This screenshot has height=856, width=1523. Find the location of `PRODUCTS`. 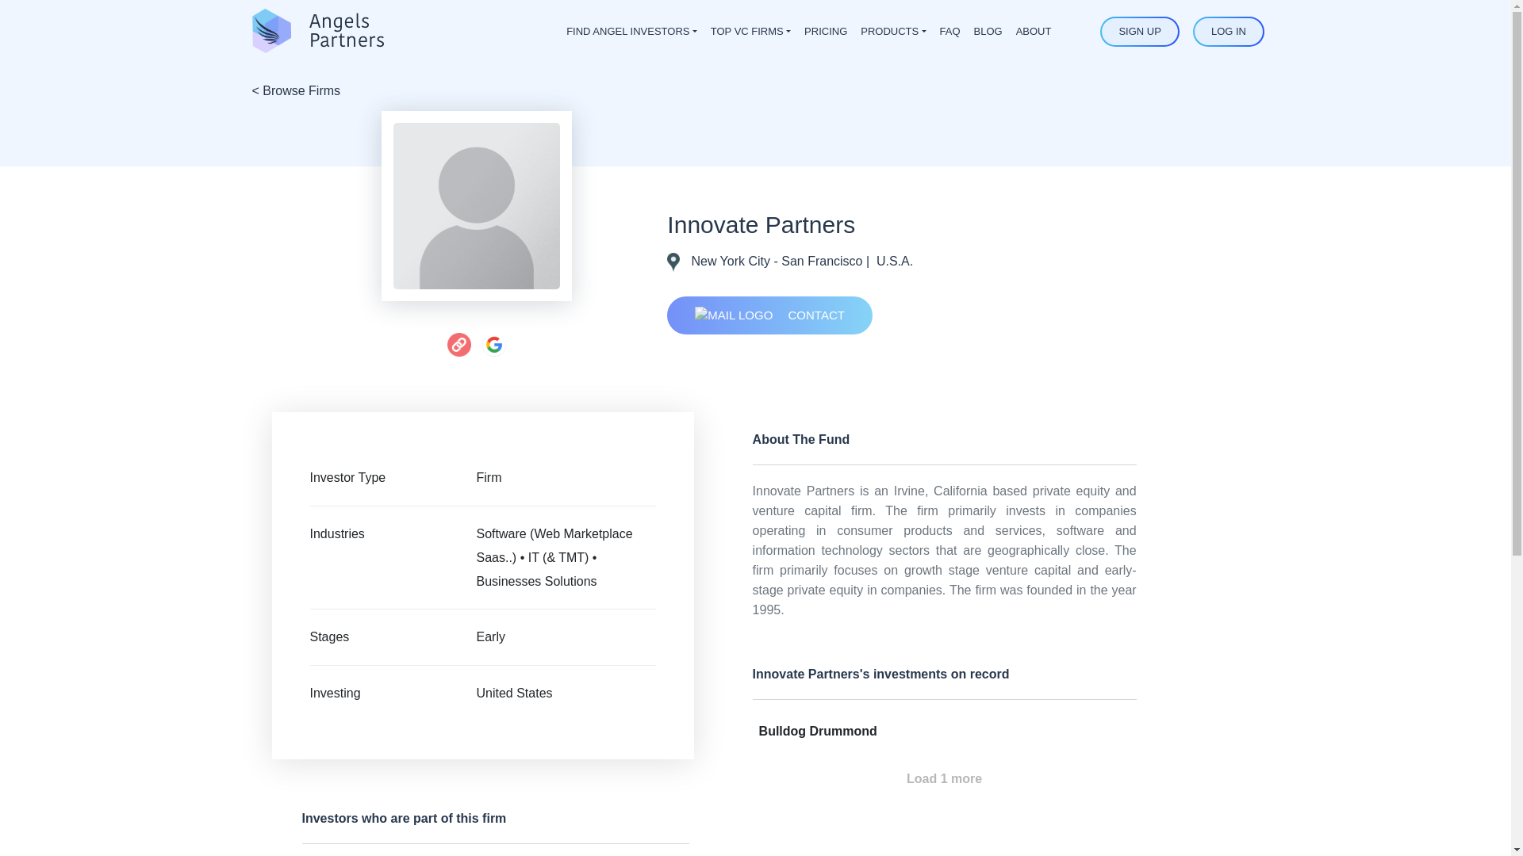

PRODUCTS is located at coordinates (893, 31).